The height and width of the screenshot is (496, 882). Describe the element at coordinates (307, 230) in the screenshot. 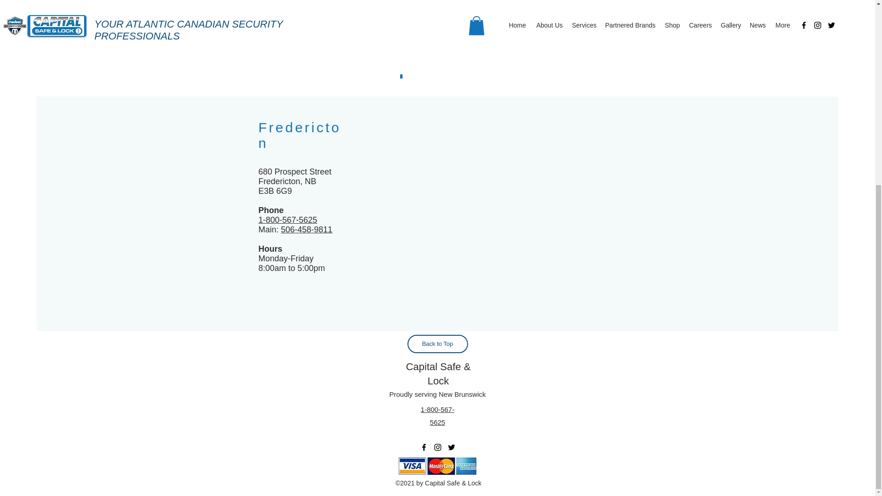

I see `506-458-9811` at that location.